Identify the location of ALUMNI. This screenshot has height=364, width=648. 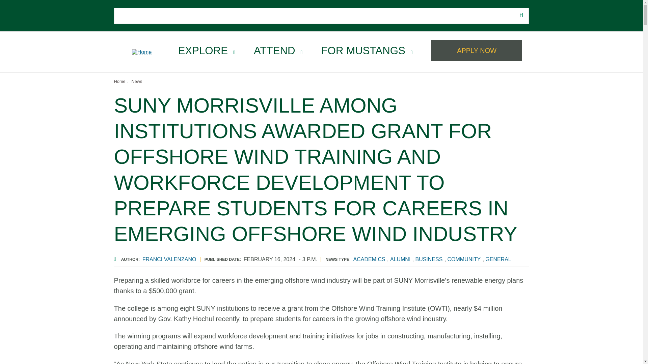
(400, 259).